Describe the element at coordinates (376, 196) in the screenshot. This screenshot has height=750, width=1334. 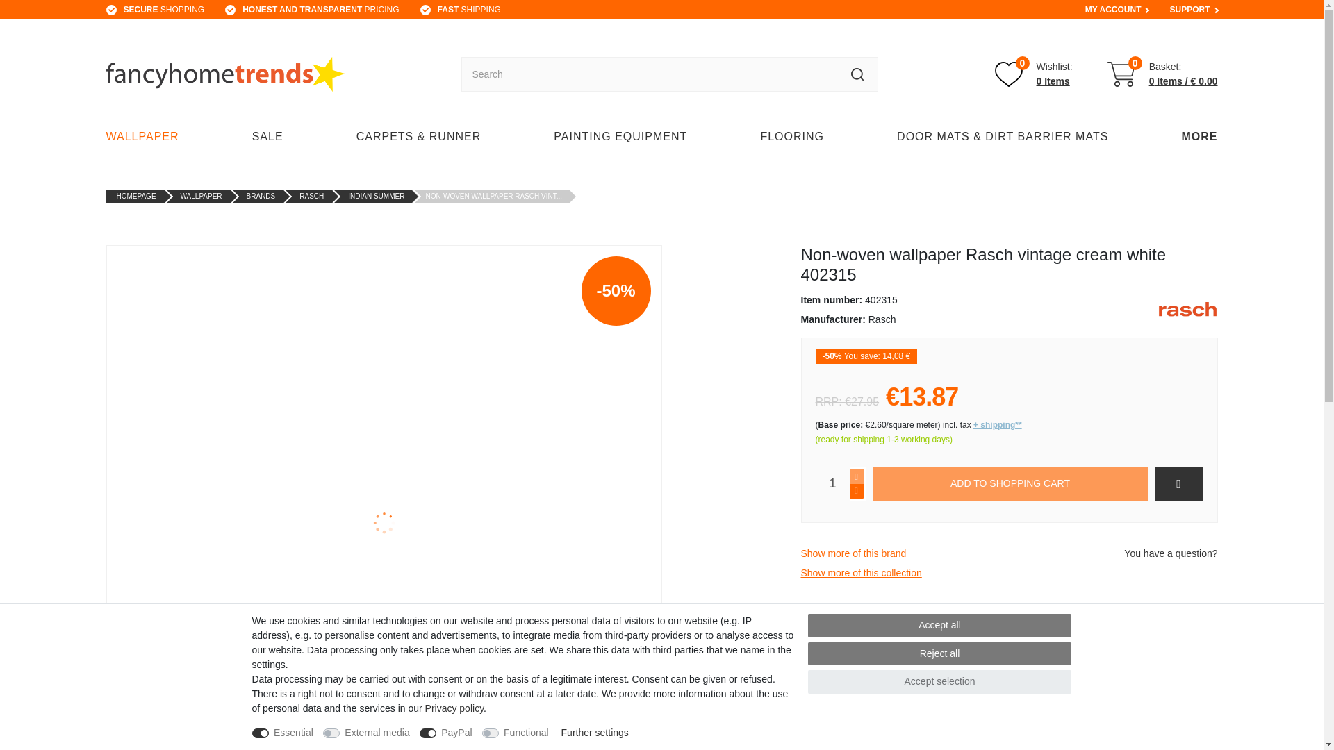
I see `INDIAN SUMMER` at that location.